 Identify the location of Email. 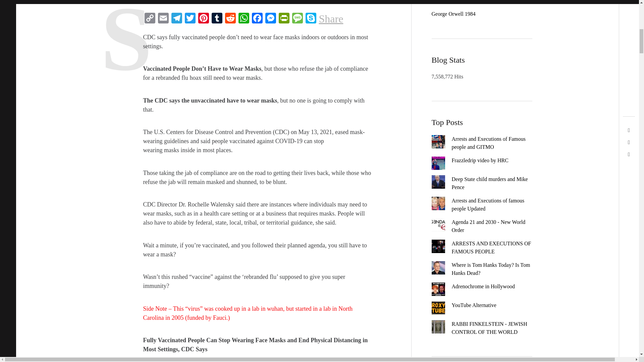
(163, 19).